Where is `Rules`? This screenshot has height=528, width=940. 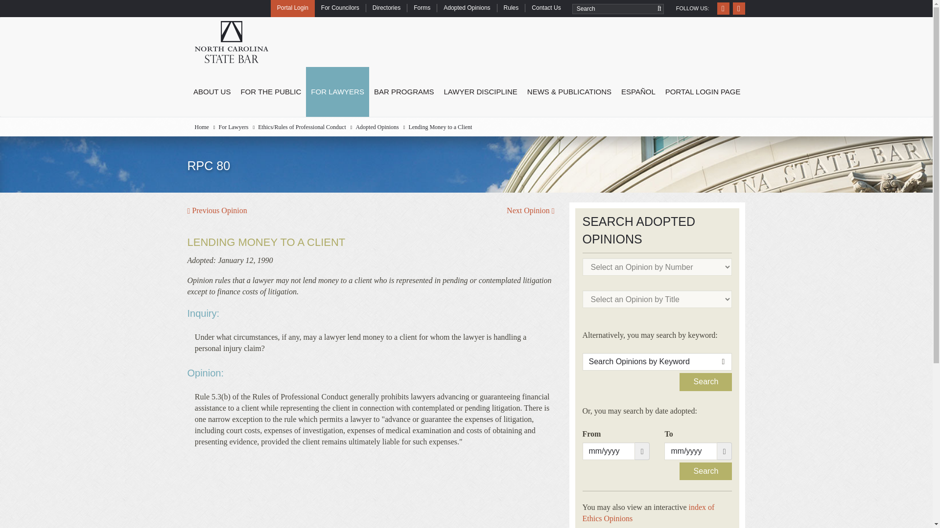 Rules is located at coordinates (511, 8).